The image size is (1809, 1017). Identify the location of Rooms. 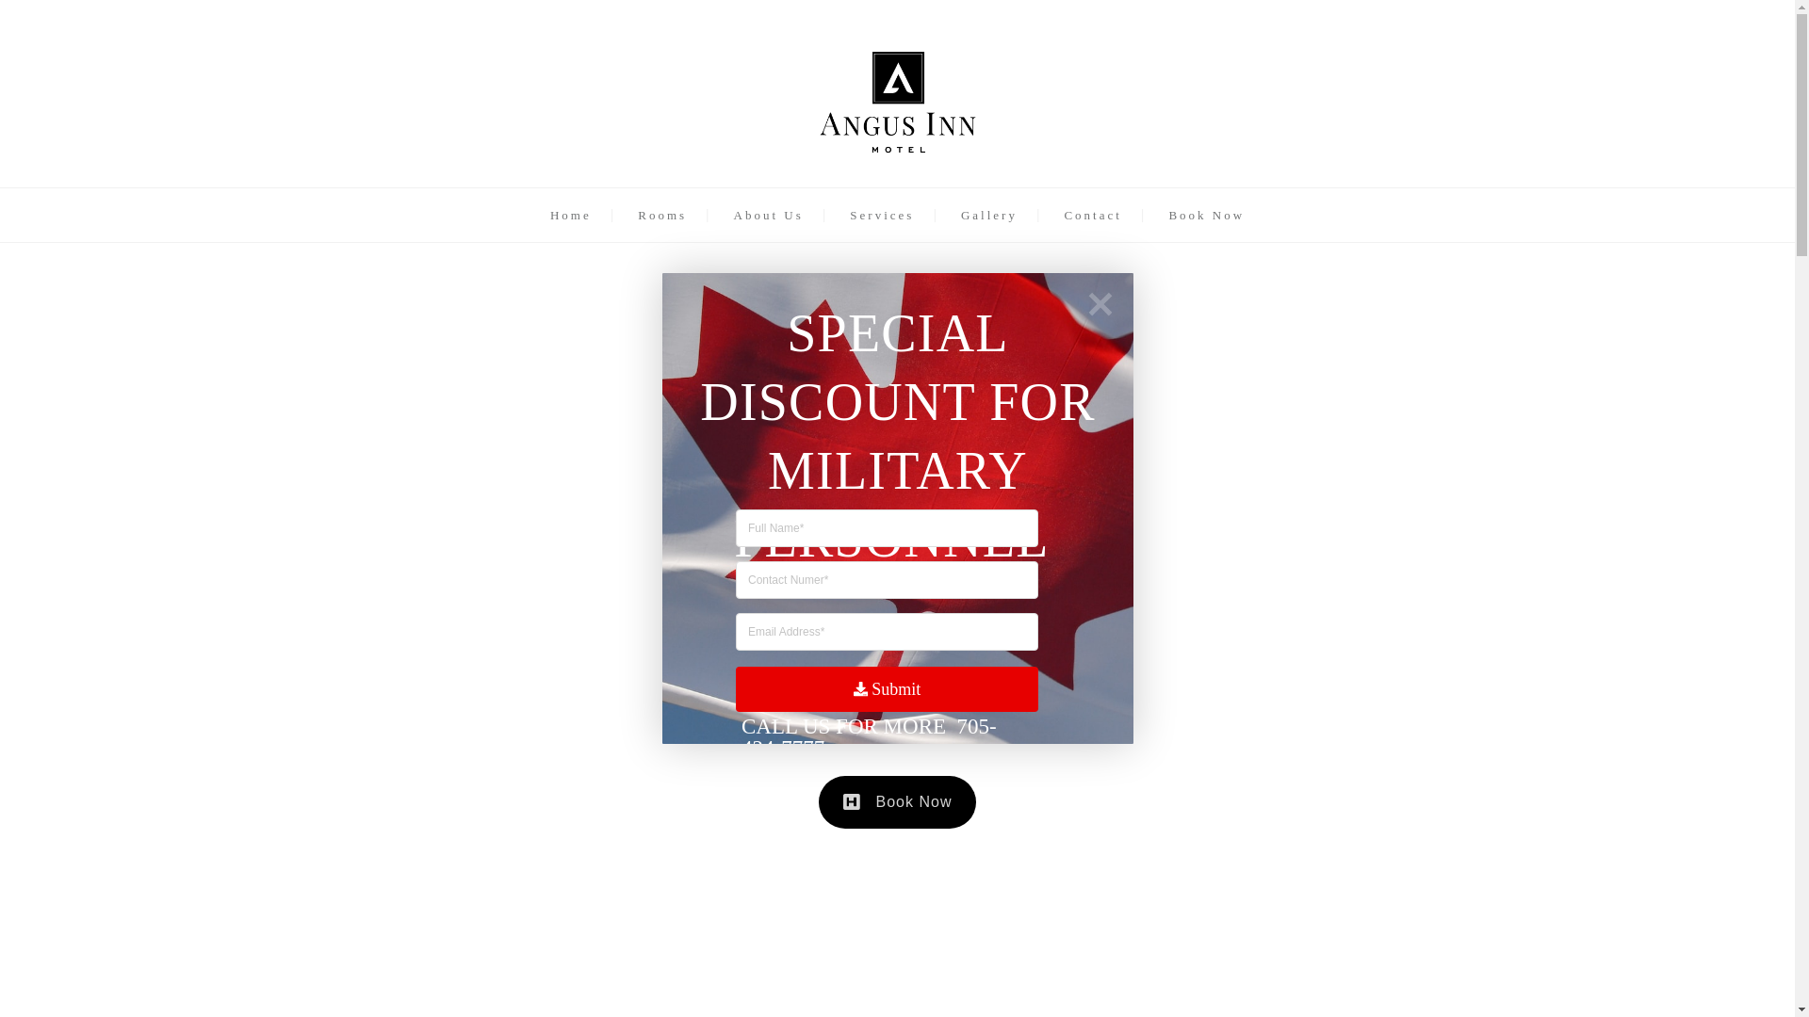
(662, 215).